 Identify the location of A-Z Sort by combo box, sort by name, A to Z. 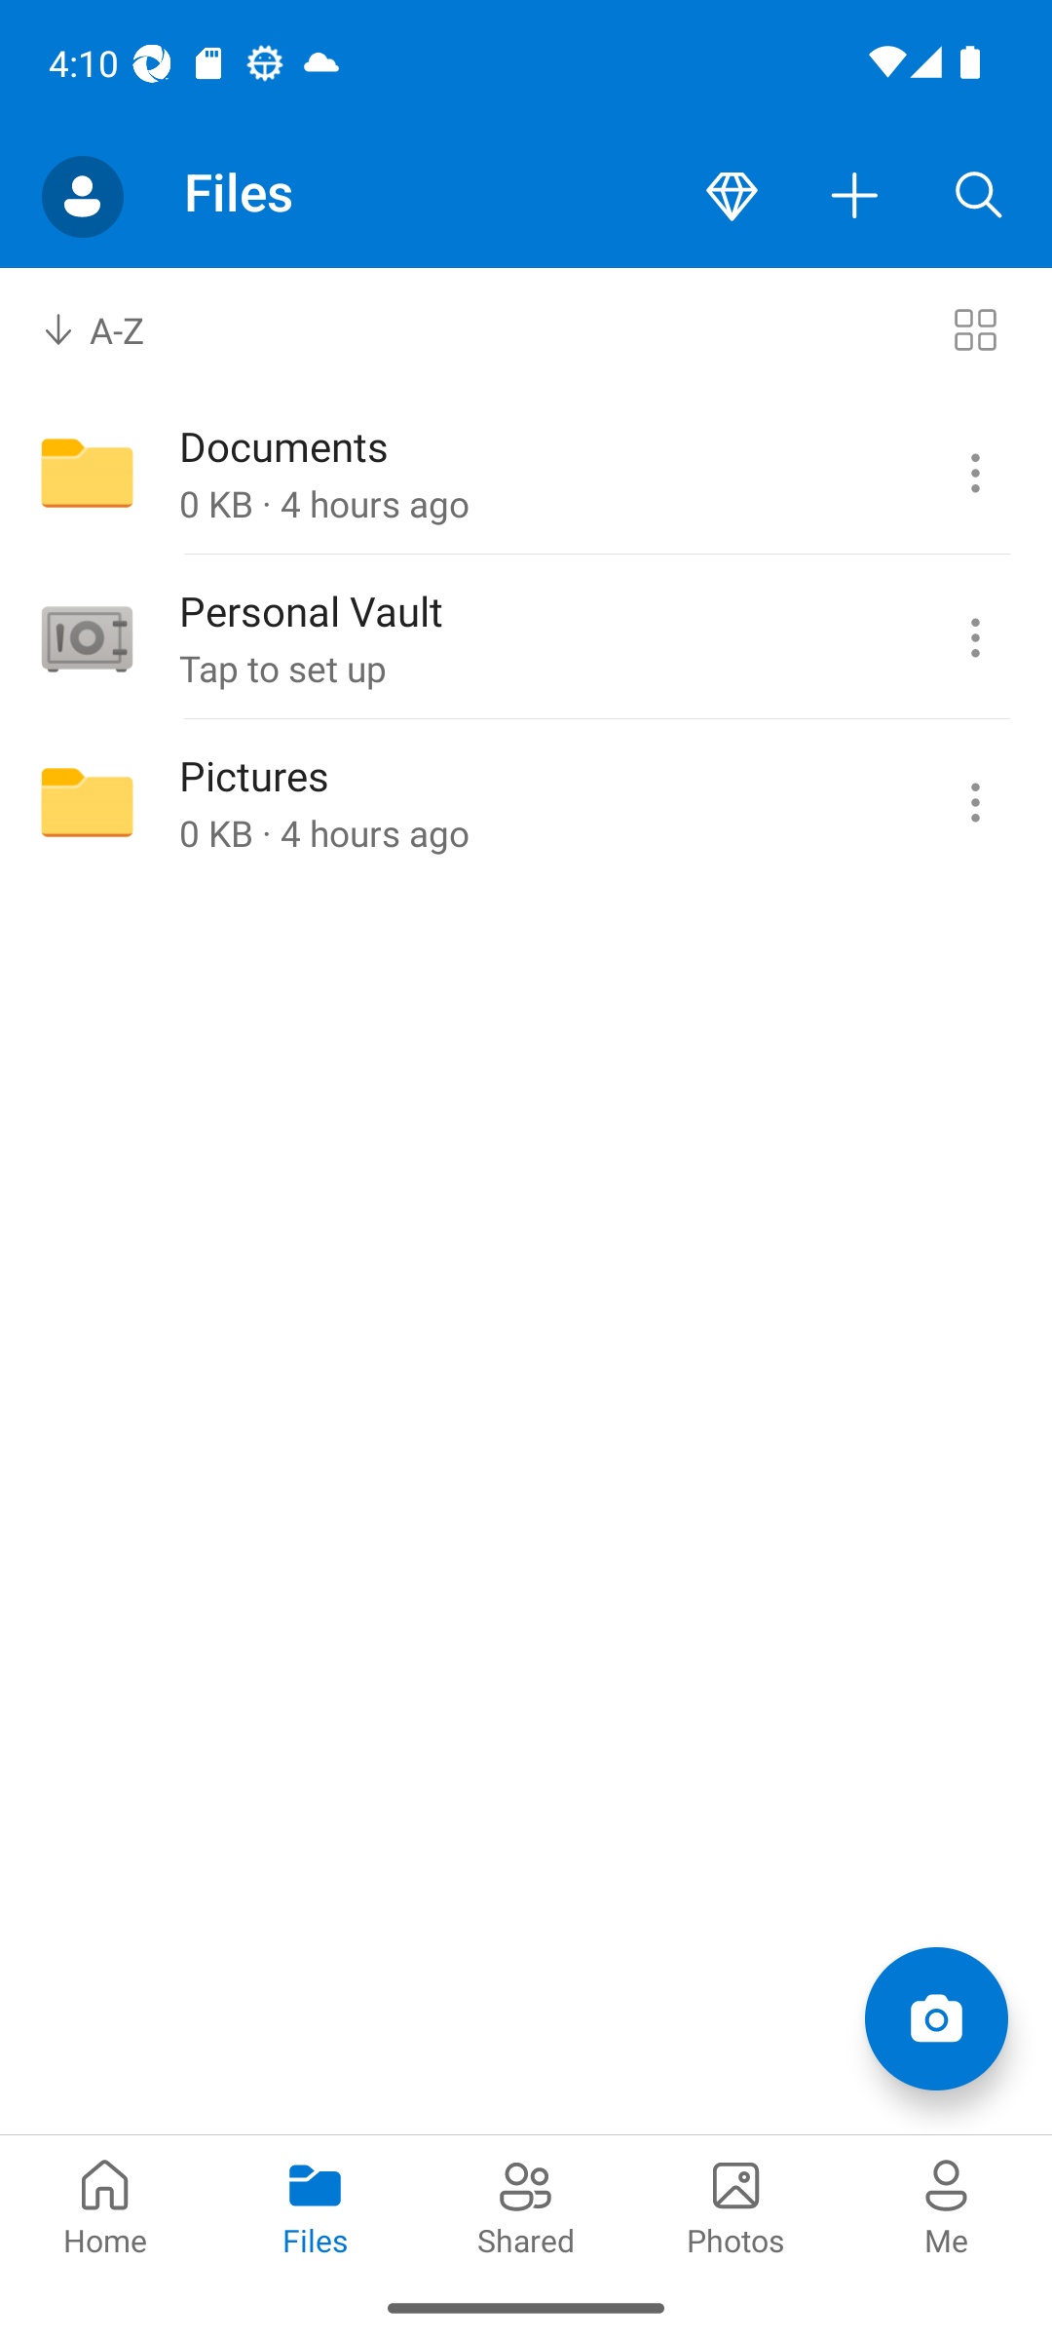
(114, 329).